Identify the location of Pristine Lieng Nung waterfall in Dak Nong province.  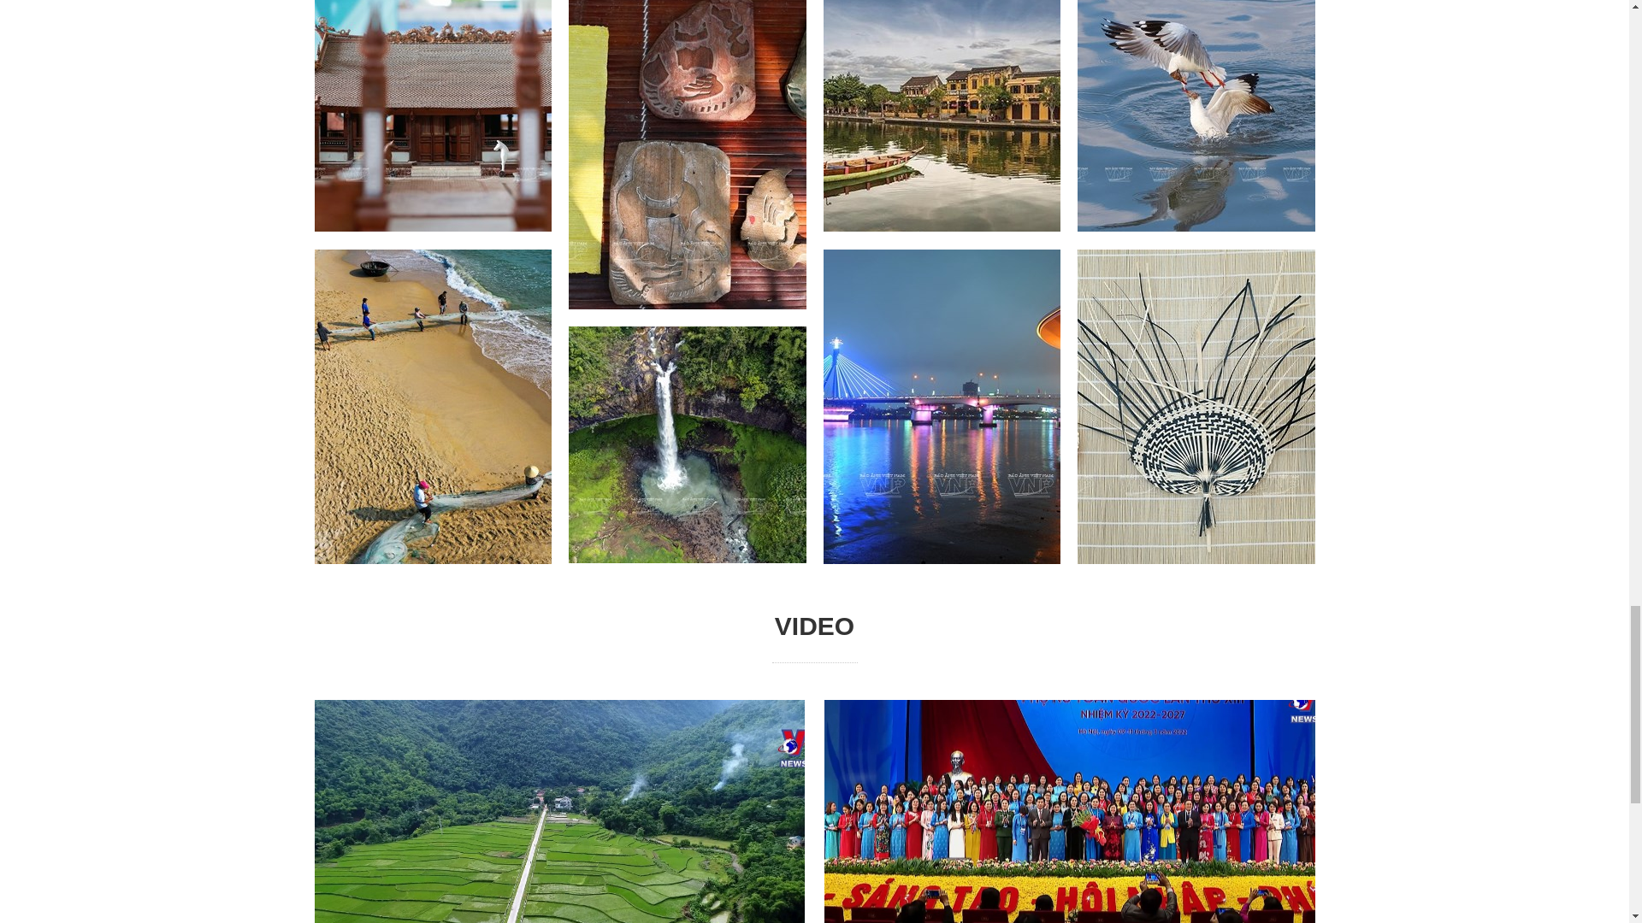
(687, 444).